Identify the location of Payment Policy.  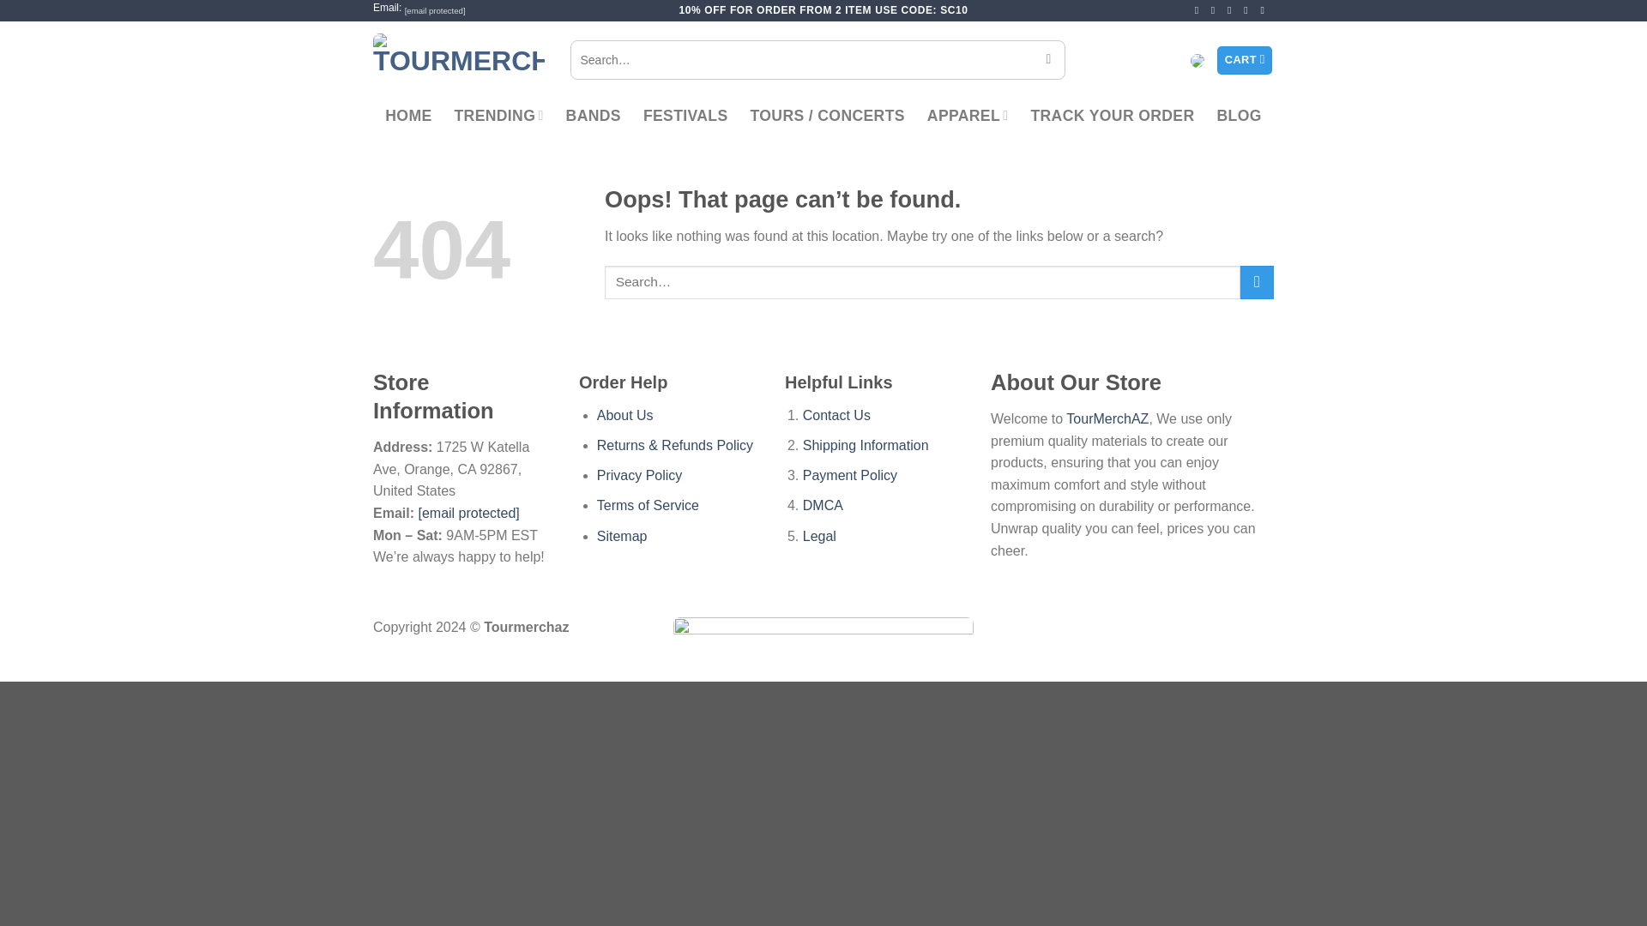
(850, 475).